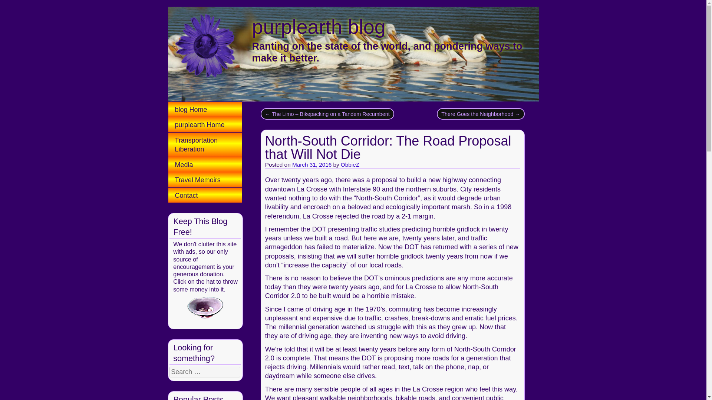  I want to click on Skip to content, so click(196, 109).